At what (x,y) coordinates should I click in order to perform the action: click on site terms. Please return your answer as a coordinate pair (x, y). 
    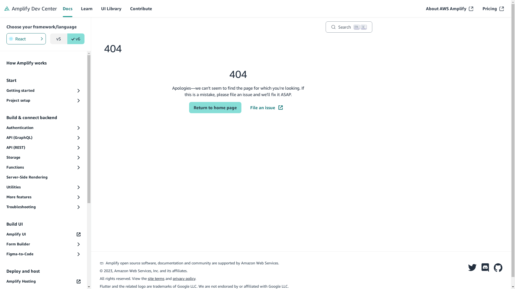
    Looking at the image, I should click on (156, 278).